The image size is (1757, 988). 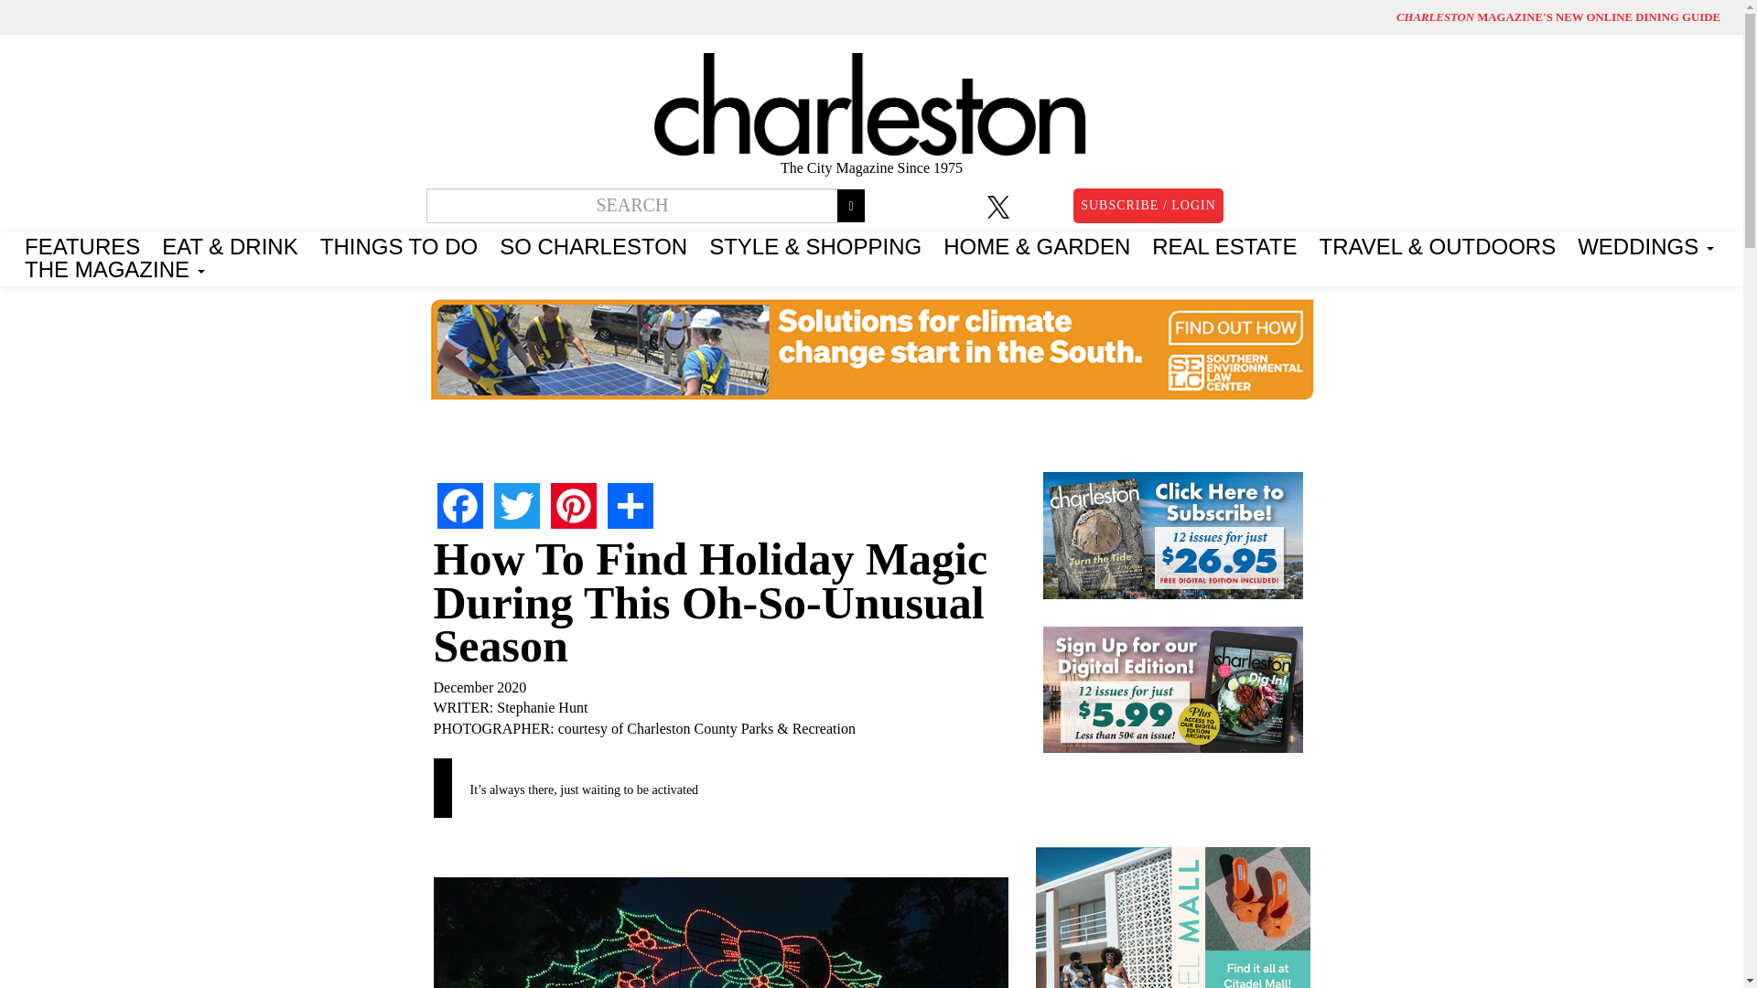 What do you see at coordinates (633, 206) in the screenshot?
I see `Enter the terms you wish to search for.` at bounding box center [633, 206].